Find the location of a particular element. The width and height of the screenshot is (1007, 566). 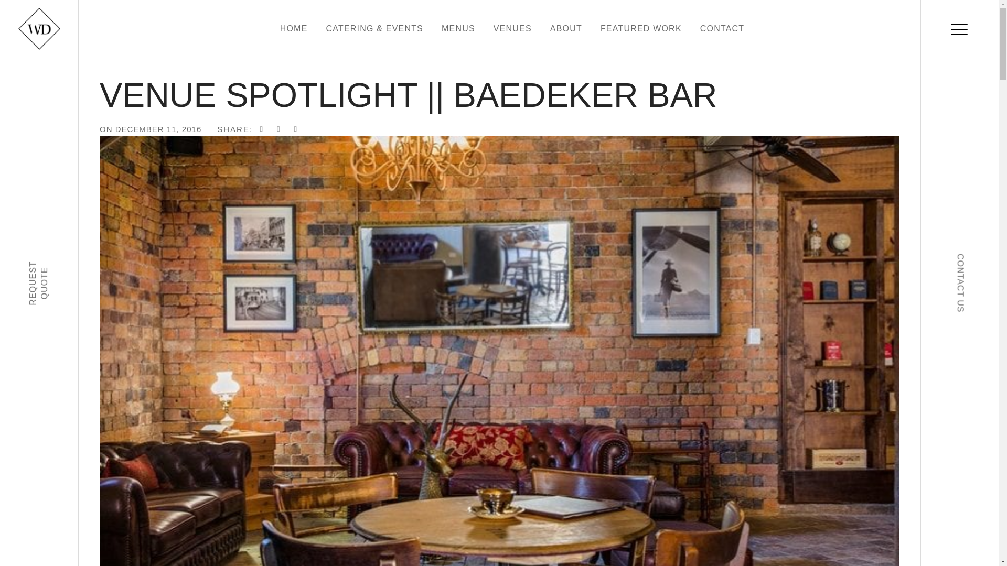

MENUS is located at coordinates (458, 28).